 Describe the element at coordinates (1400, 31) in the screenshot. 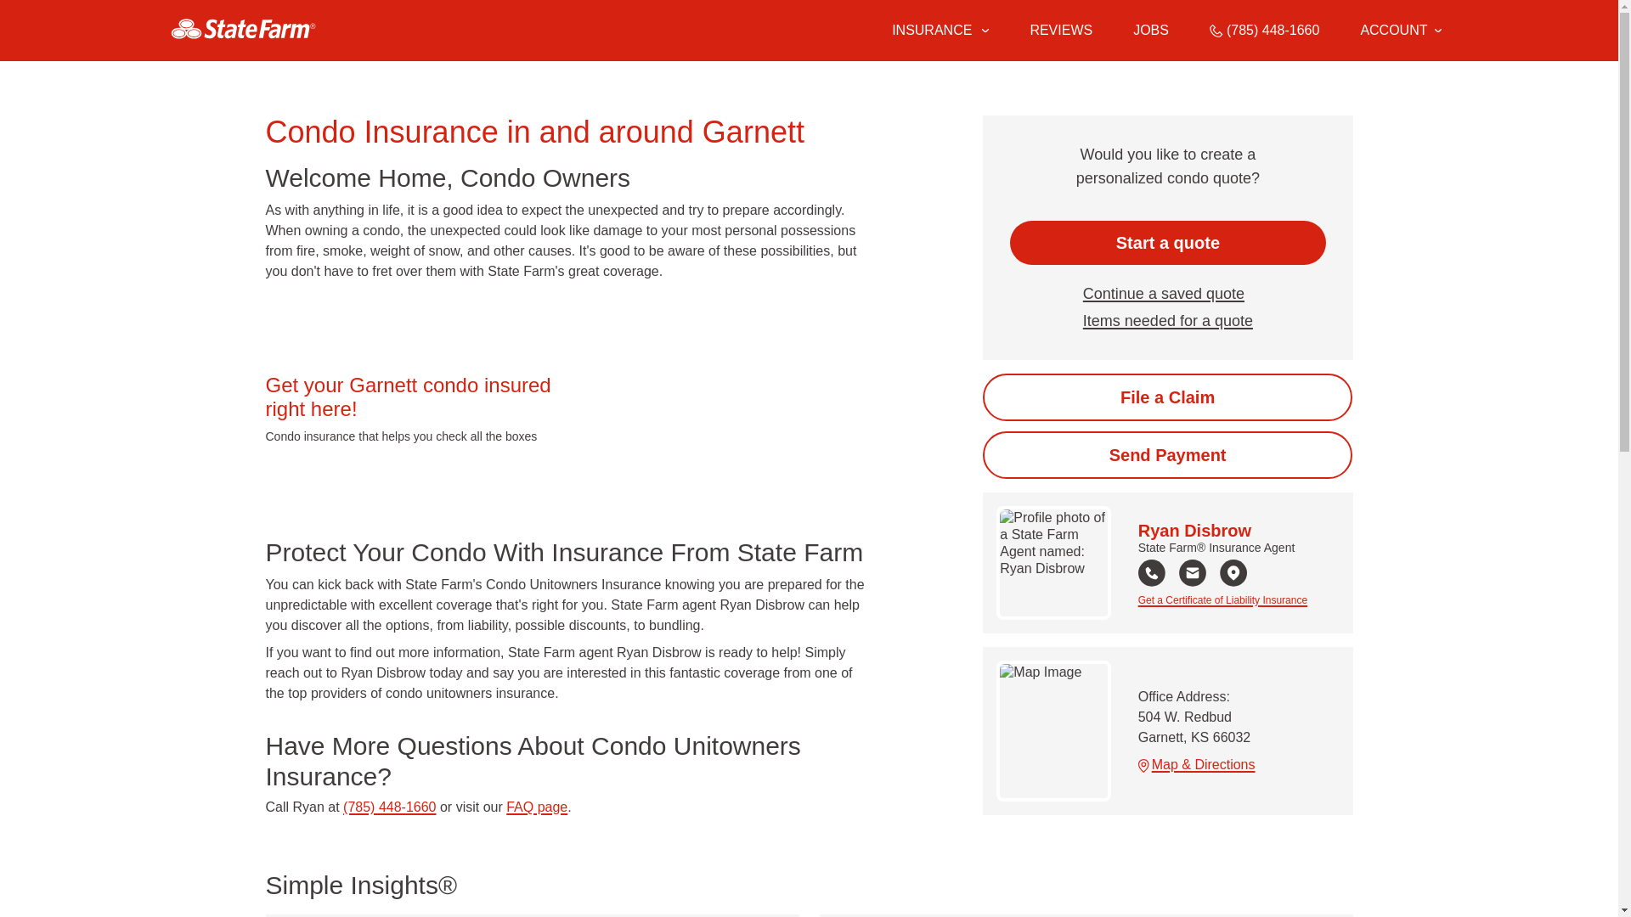

I see `Account Options` at that location.